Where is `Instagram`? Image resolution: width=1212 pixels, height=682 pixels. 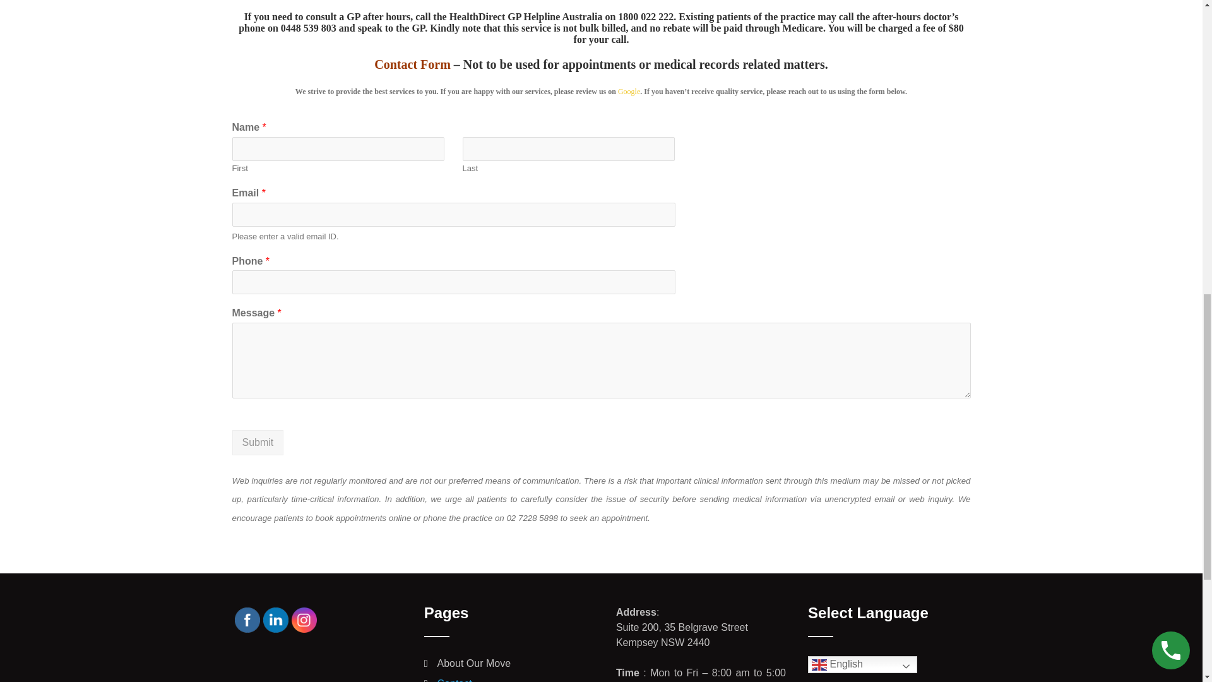
Instagram is located at coordinates (304, 620).